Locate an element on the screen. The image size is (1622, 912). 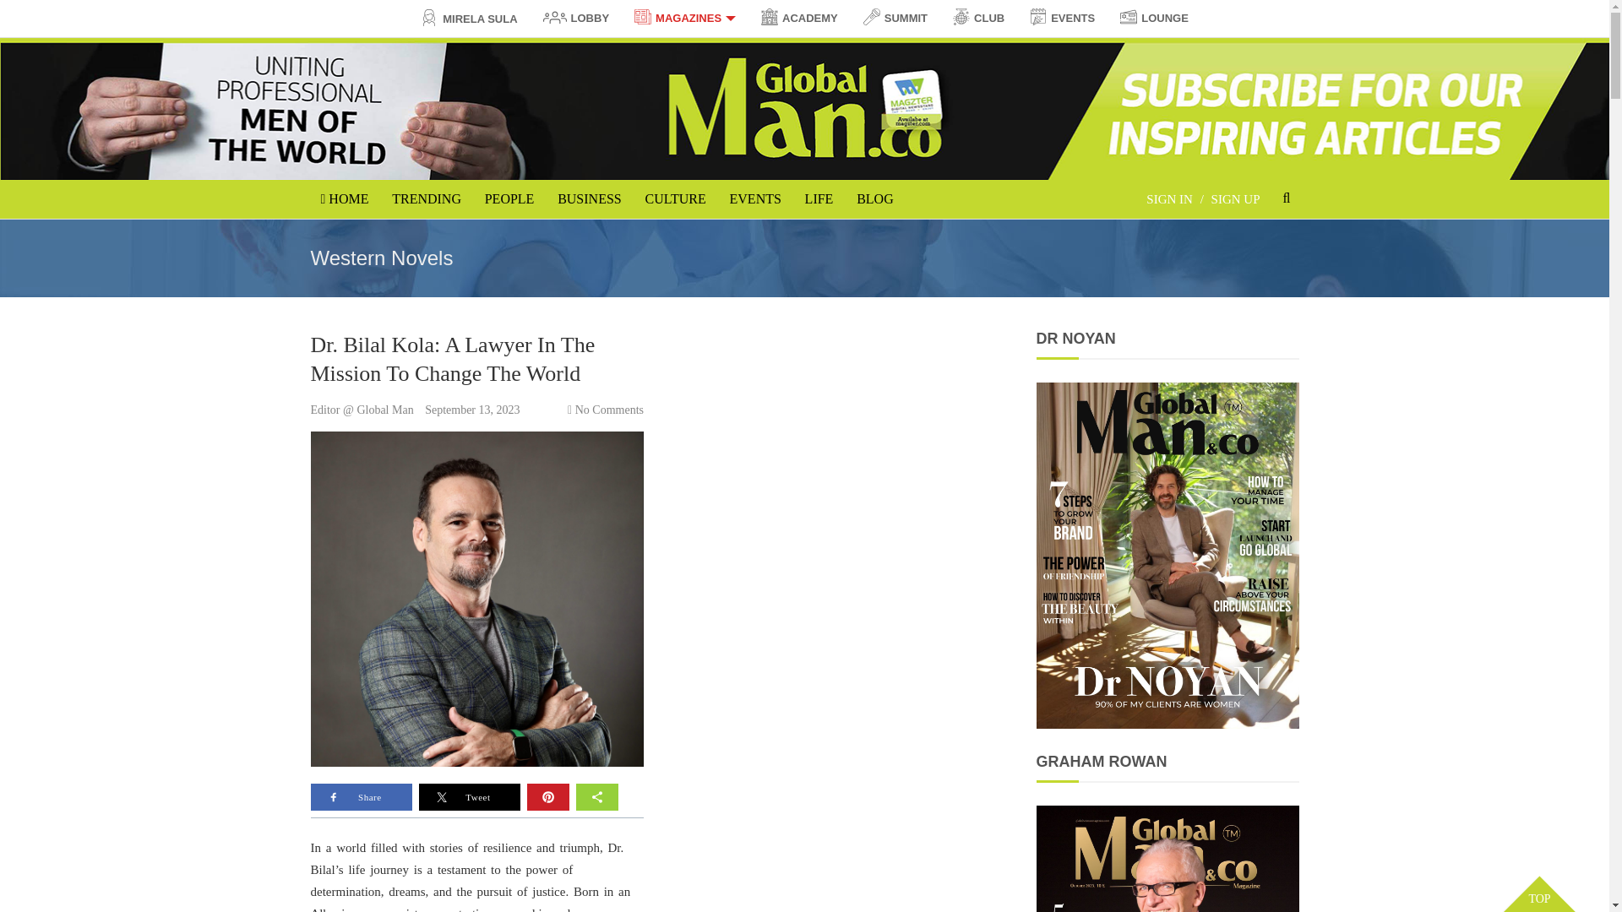
MIRELA SULA is located at coordinates (469, 19).